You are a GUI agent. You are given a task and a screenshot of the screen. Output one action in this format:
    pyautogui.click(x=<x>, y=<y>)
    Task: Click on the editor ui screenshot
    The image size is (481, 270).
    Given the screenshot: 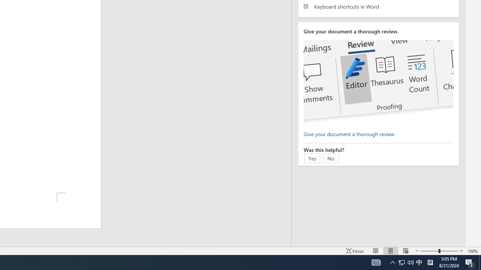 What is the action you would take?
    pyautogui.click(x=378, y=82)
    